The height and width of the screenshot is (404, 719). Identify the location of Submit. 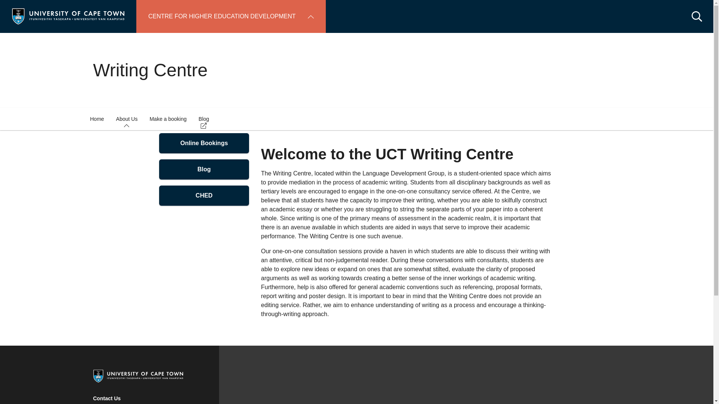
(16, 7).